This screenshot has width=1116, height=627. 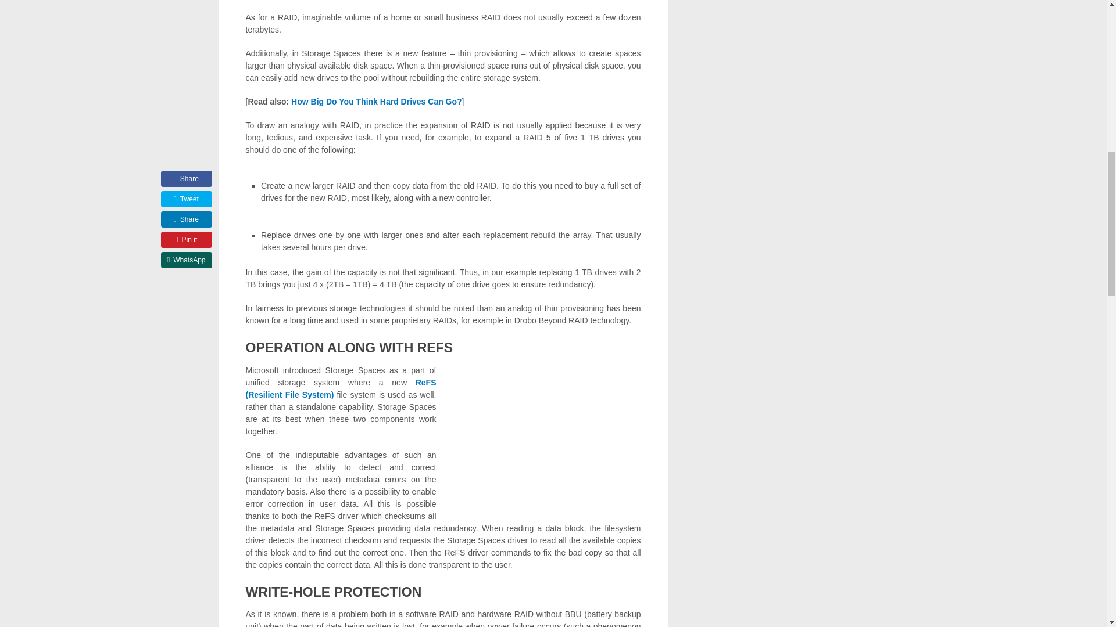 I want to click on Windows Server 2012 Storage Spaces, so click(x=544, y=440).